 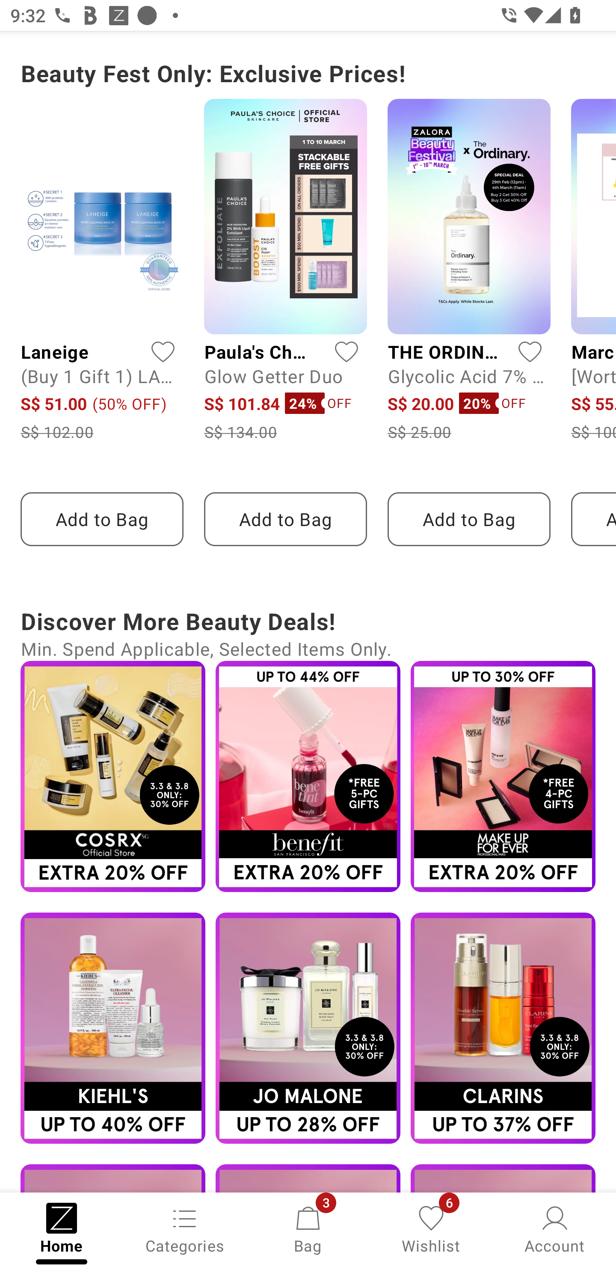 What do you see at coordinates (503, 1028) in the screenshot?
I see `Campaign banner` at bounding box center [503, 1028].